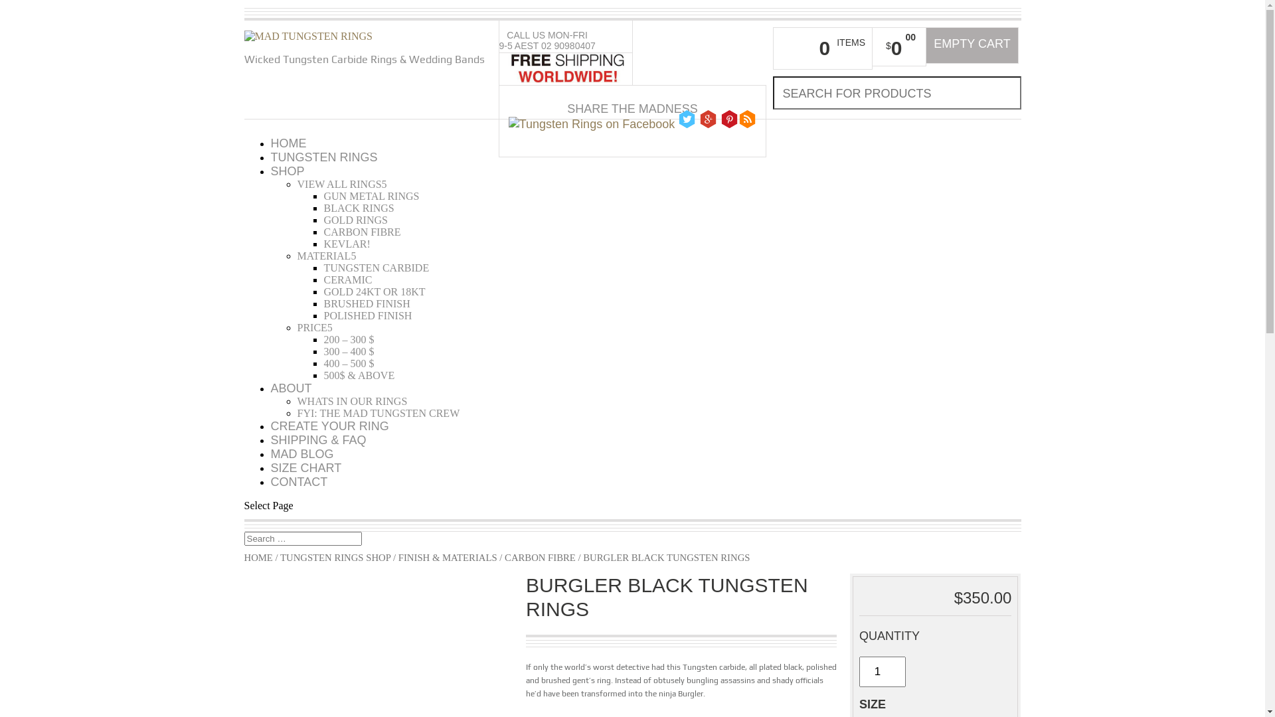 This screenshot has width=1275, height=717. I want to click on HOME, so click(289, 143).